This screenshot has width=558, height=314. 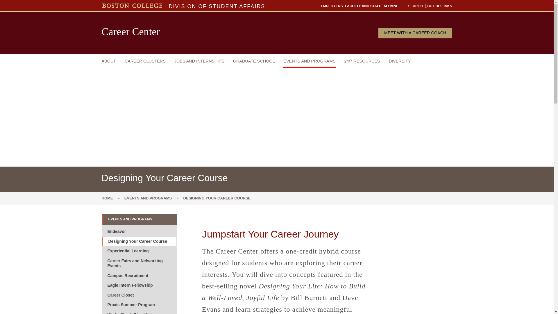 What do you see at coordinates (363, 6) in the screenshot?
I see `FACULTY AND STAFF` at bounding box center [363, 6].